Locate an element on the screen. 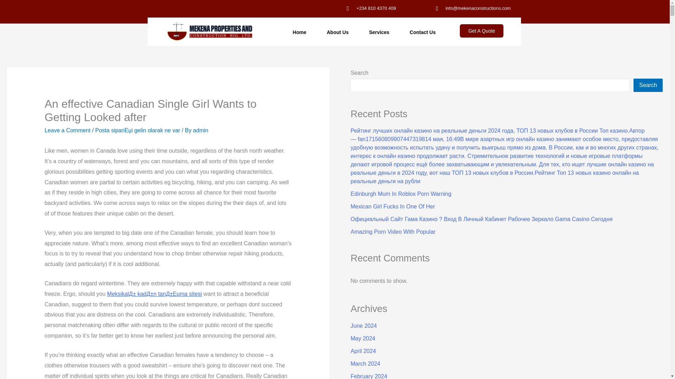  Leave a Comment is located at coordinates (67, 130).